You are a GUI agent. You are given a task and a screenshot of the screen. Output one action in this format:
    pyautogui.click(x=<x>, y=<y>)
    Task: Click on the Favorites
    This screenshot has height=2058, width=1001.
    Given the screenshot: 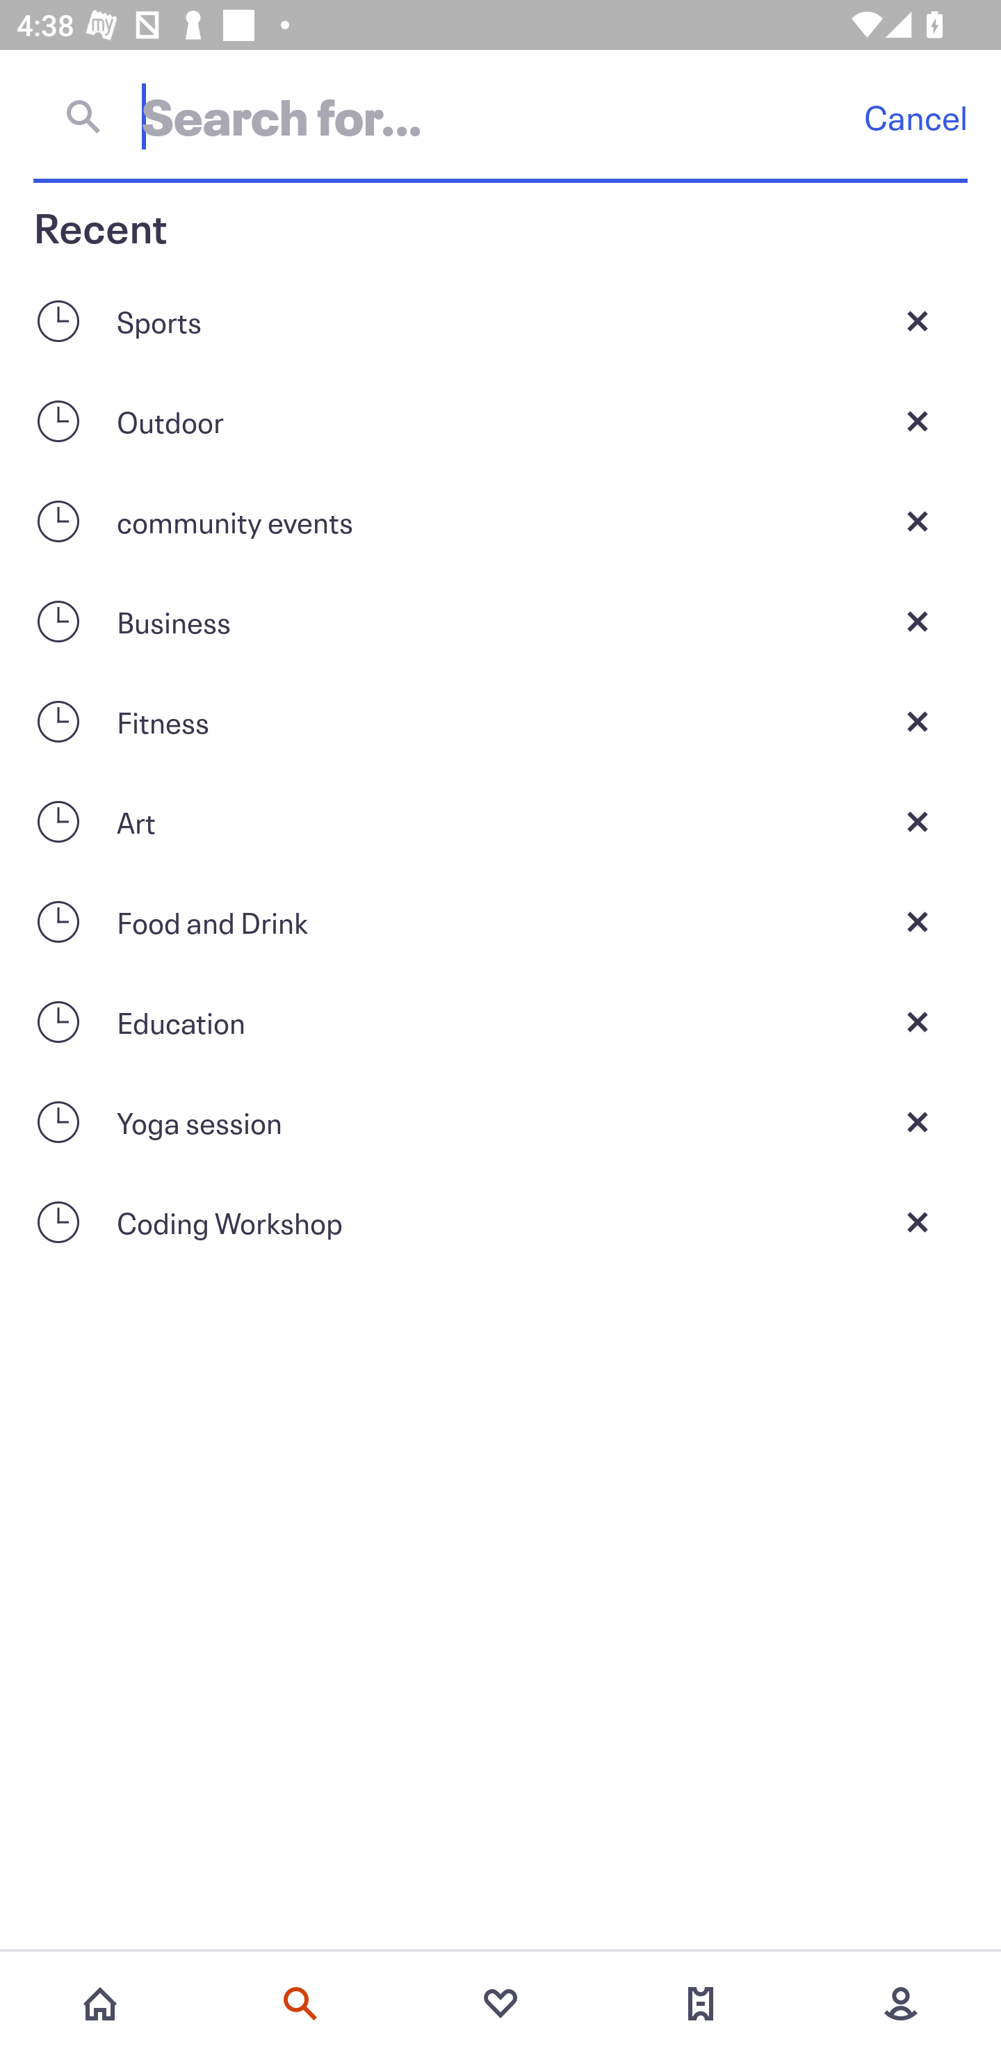 What is the action you would take?
    pyautogui.click(x=500, y=2004)
    